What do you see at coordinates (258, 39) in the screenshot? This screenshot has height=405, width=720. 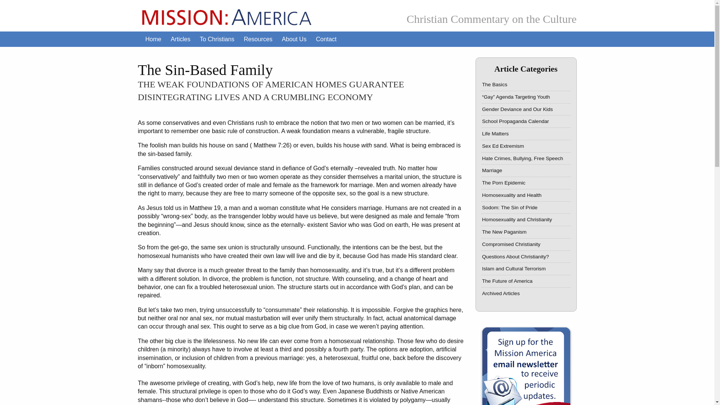 I see `Resources` at bounding box center [258, 39].